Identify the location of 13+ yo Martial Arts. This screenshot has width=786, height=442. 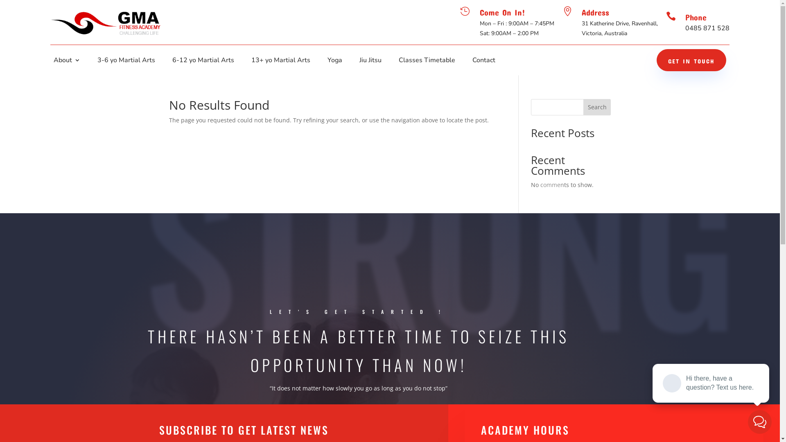
(281, 62).